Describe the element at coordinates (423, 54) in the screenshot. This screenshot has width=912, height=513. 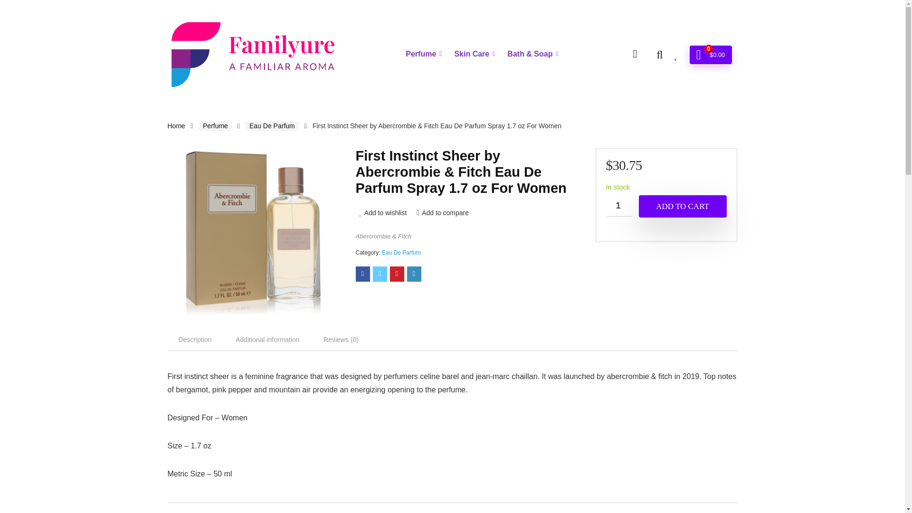
I see `Perfume` at that location.